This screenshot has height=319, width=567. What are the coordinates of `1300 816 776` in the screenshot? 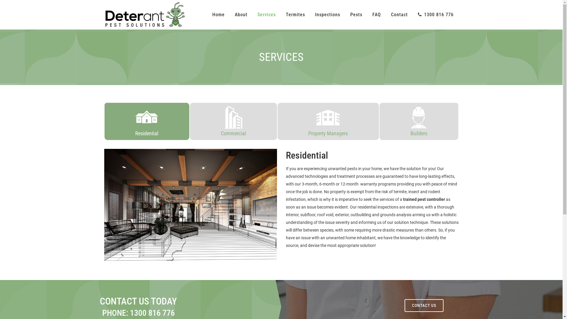 It's located at (152, 313).